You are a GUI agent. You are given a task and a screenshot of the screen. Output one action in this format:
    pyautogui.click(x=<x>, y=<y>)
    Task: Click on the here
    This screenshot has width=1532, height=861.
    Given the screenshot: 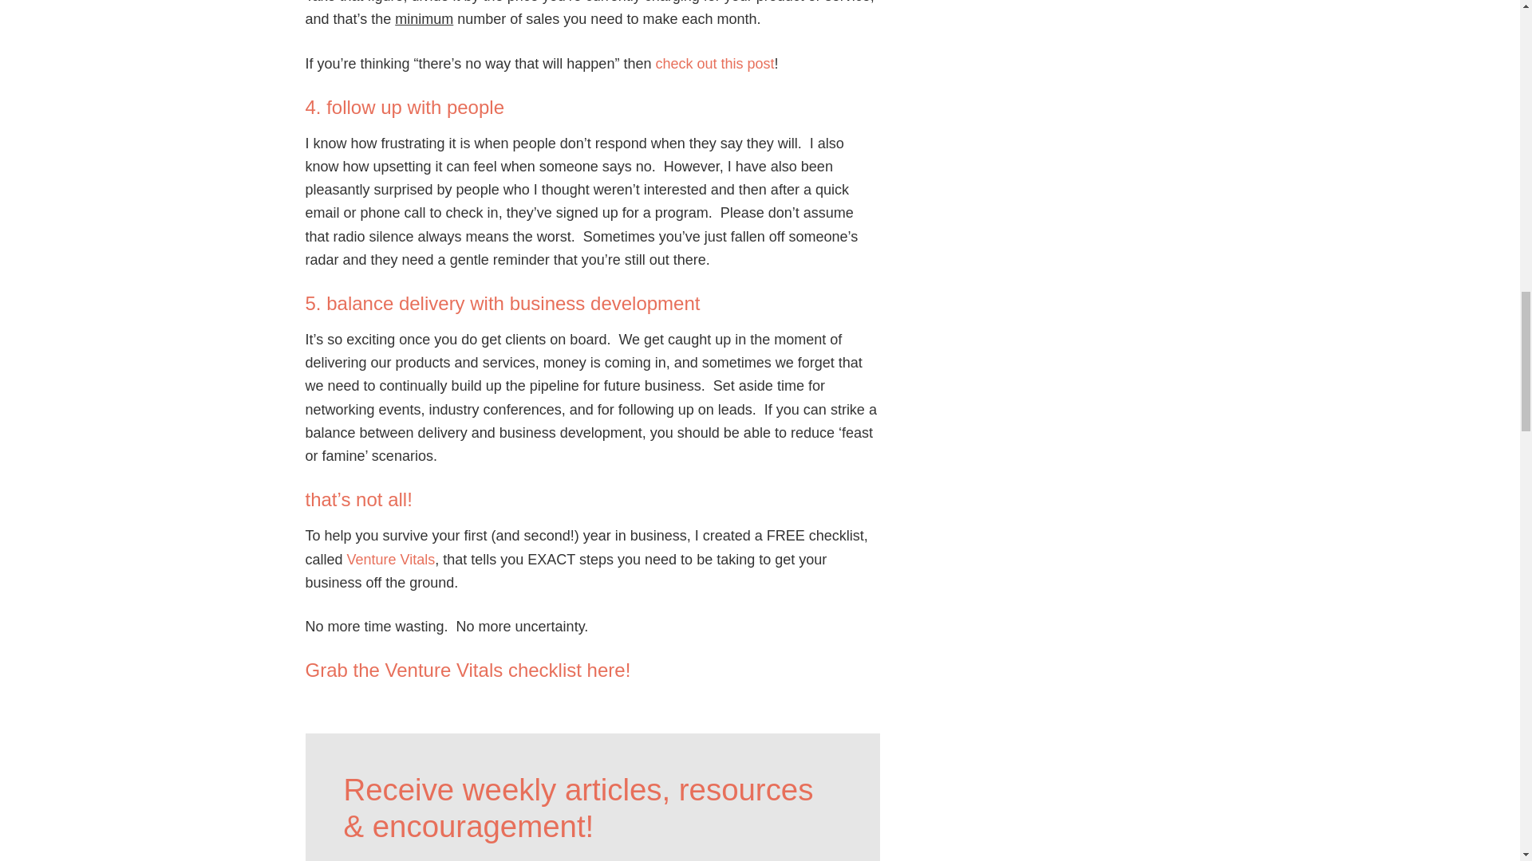 What is the action you would take?
    pyautogui.click(x=606, y=670)
    